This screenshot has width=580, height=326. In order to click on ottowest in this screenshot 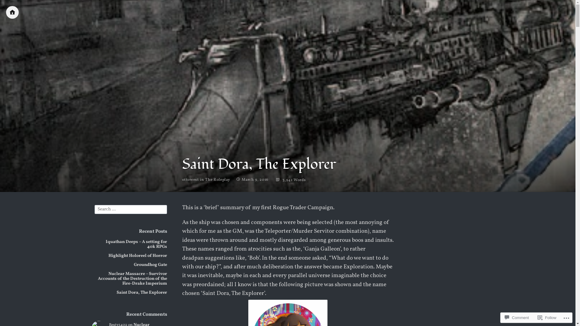, I will do `click(190, 180)`.